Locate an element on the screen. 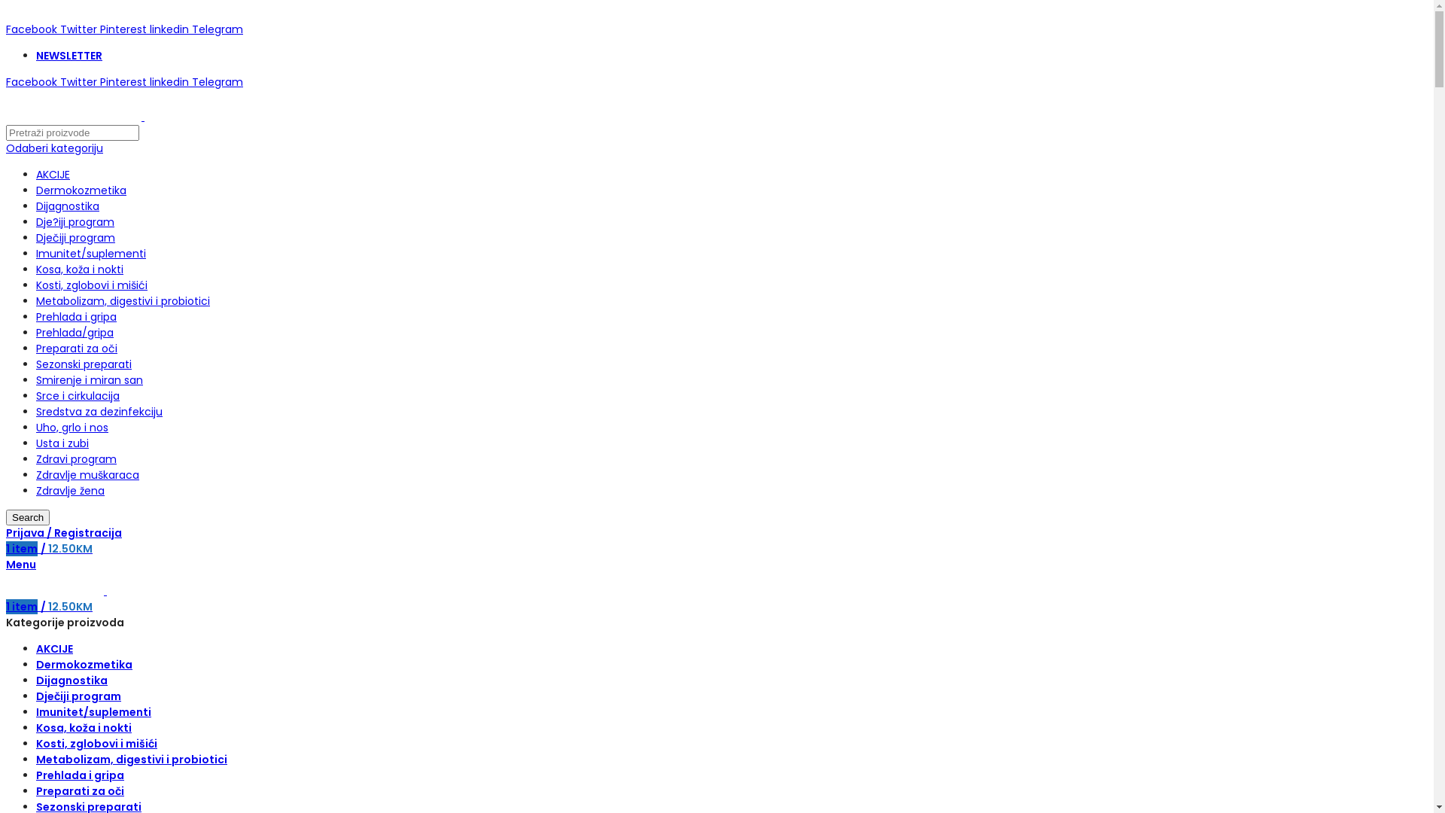 The height and width of the screenshot is (813, 1445). Prijava / Registracija is located at coordinates (64, 533).